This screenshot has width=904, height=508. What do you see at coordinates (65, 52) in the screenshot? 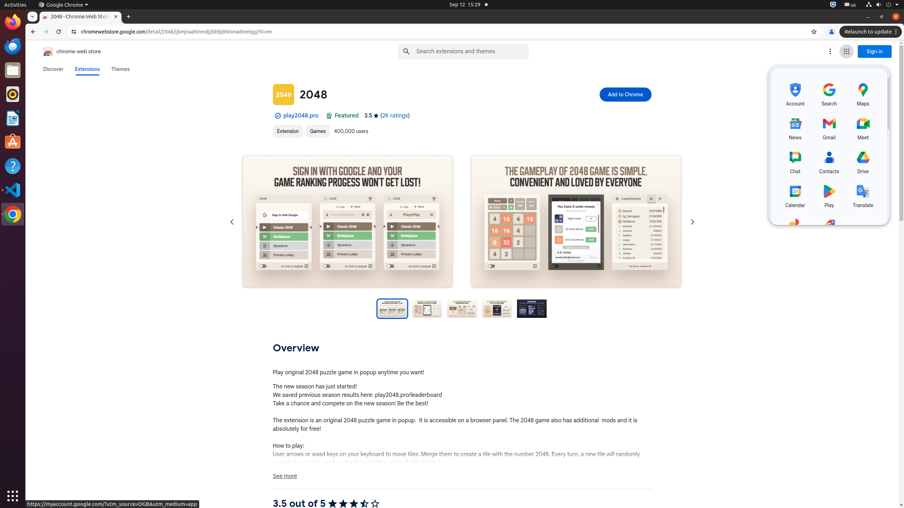
I see `Chrome Web Store logo chrome web store` at bounding box center [65, 52].